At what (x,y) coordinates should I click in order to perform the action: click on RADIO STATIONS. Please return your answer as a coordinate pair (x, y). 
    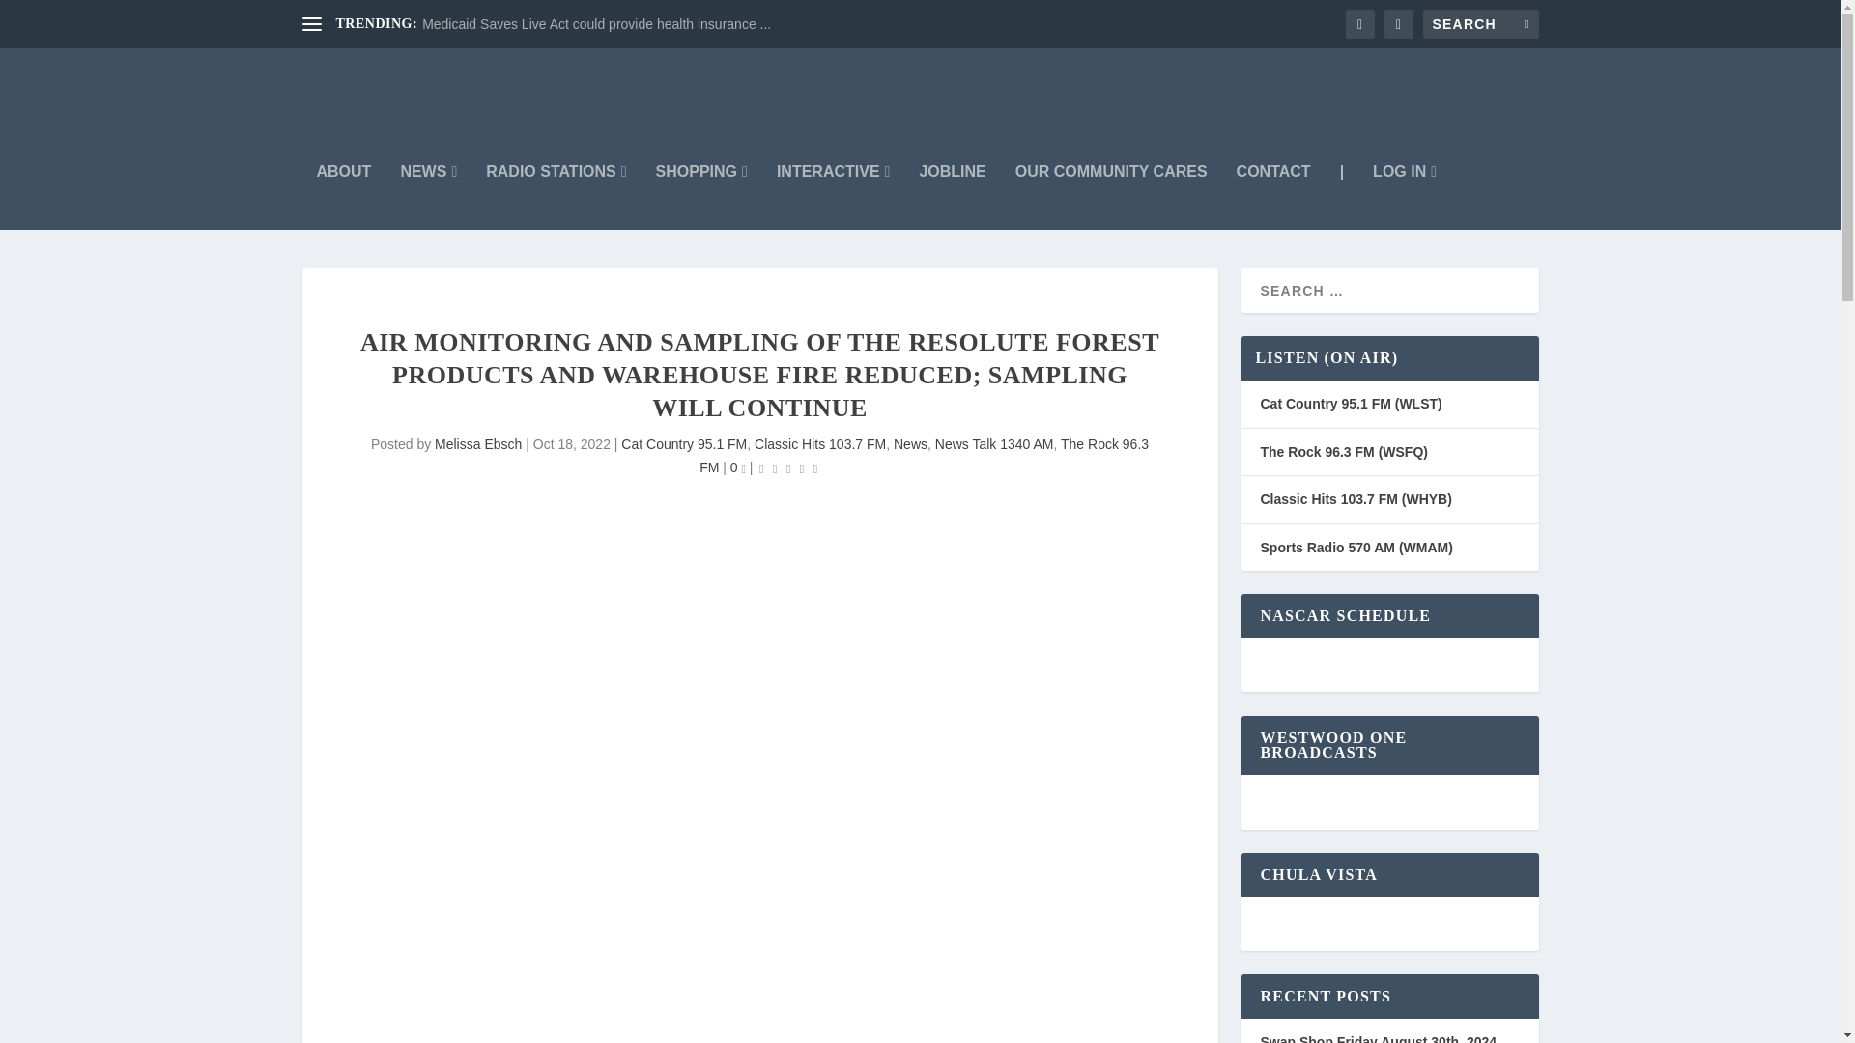
    Looking at the image, I should click on (556, 196).